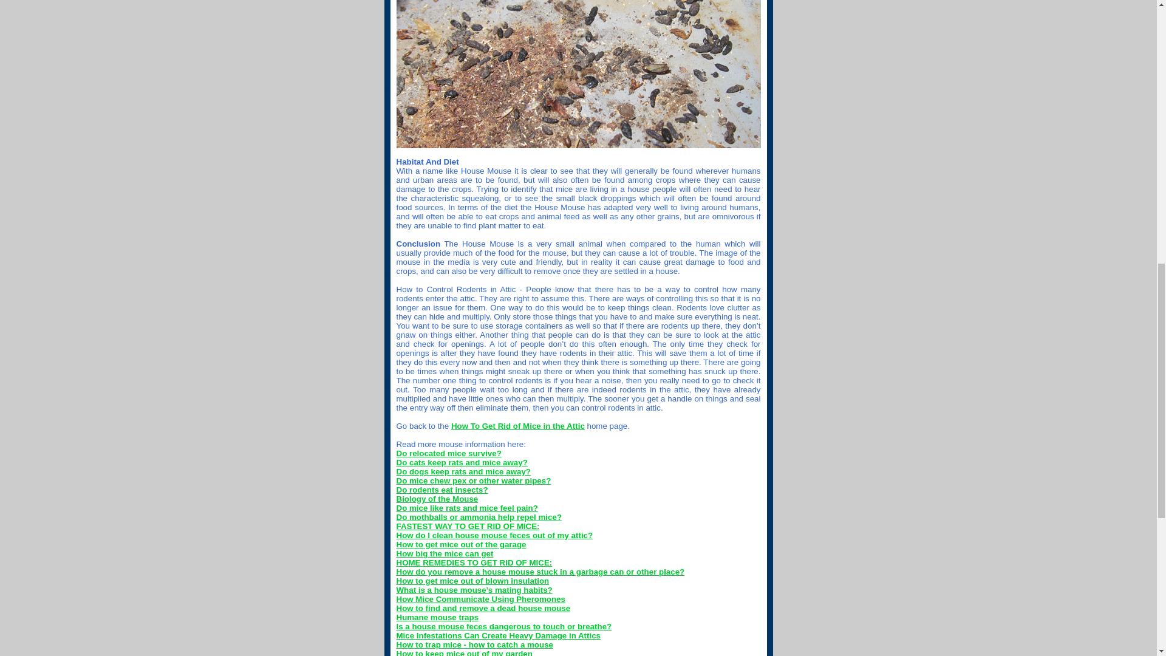 This screenshot has width=1166, height=656. I want to click on How to keep mice out of my garden, so click(464, 652).